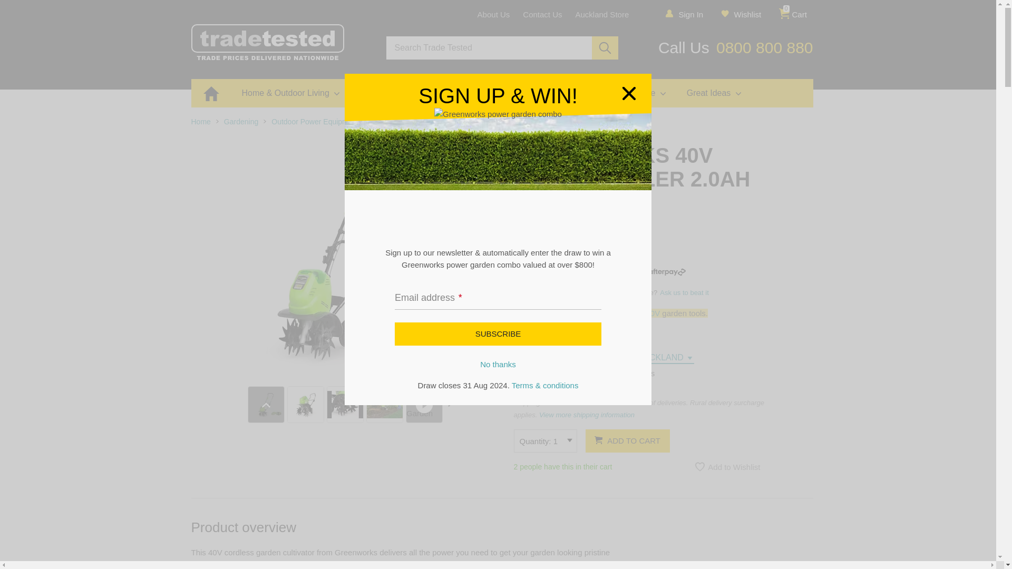  I want to click on Contact Us, so click(639, 234).